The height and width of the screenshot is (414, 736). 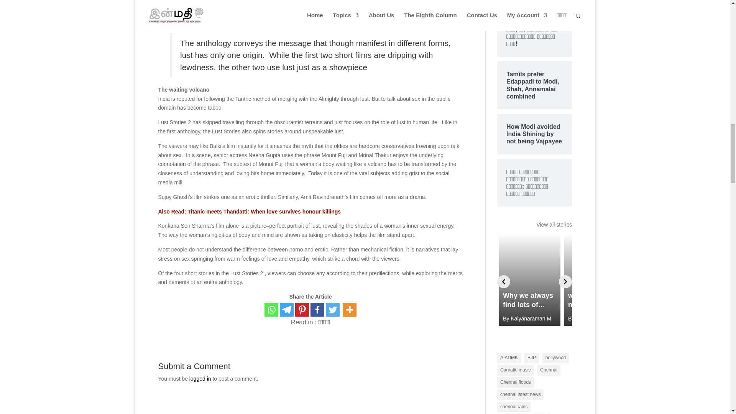 I want to click on Telegram, so click(x=287, y=310).